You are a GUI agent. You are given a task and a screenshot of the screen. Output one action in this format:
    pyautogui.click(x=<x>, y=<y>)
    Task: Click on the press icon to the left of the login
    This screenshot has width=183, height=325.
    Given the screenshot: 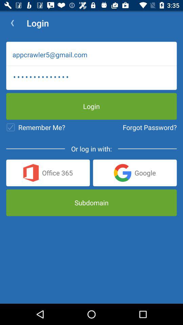 What is the action you would take?
    pyautogui.click(x=12, y=23)
    